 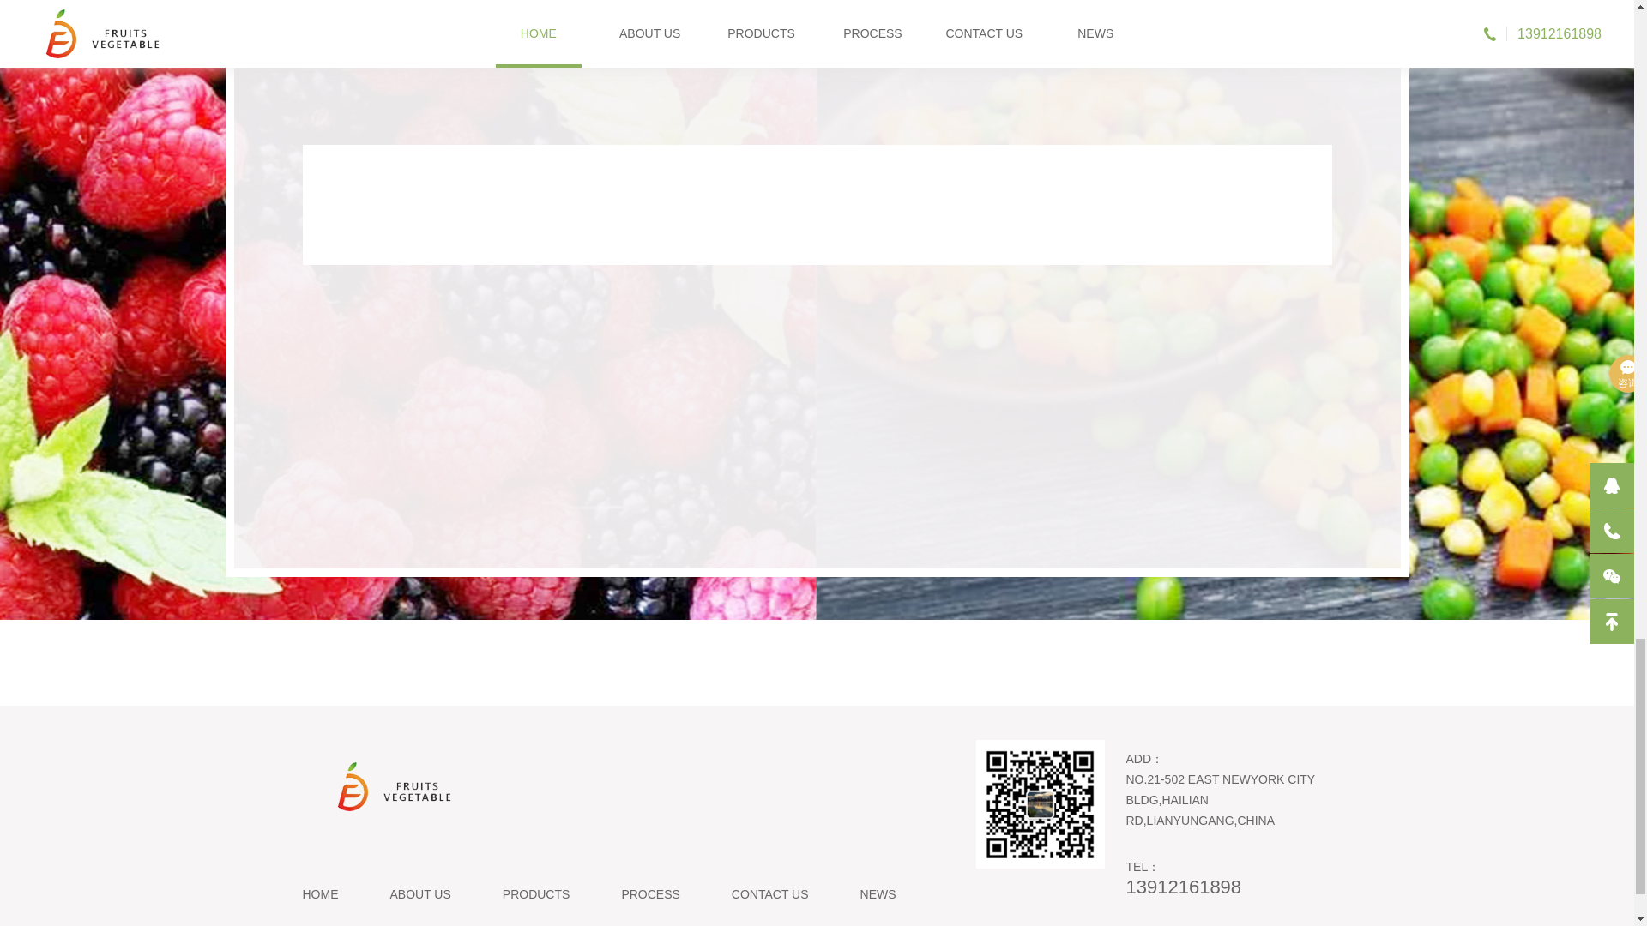 What do you see at coordinates (535, 893) in the screenshot?
I see `PRODUCTS` at bounding box center [535, 893].